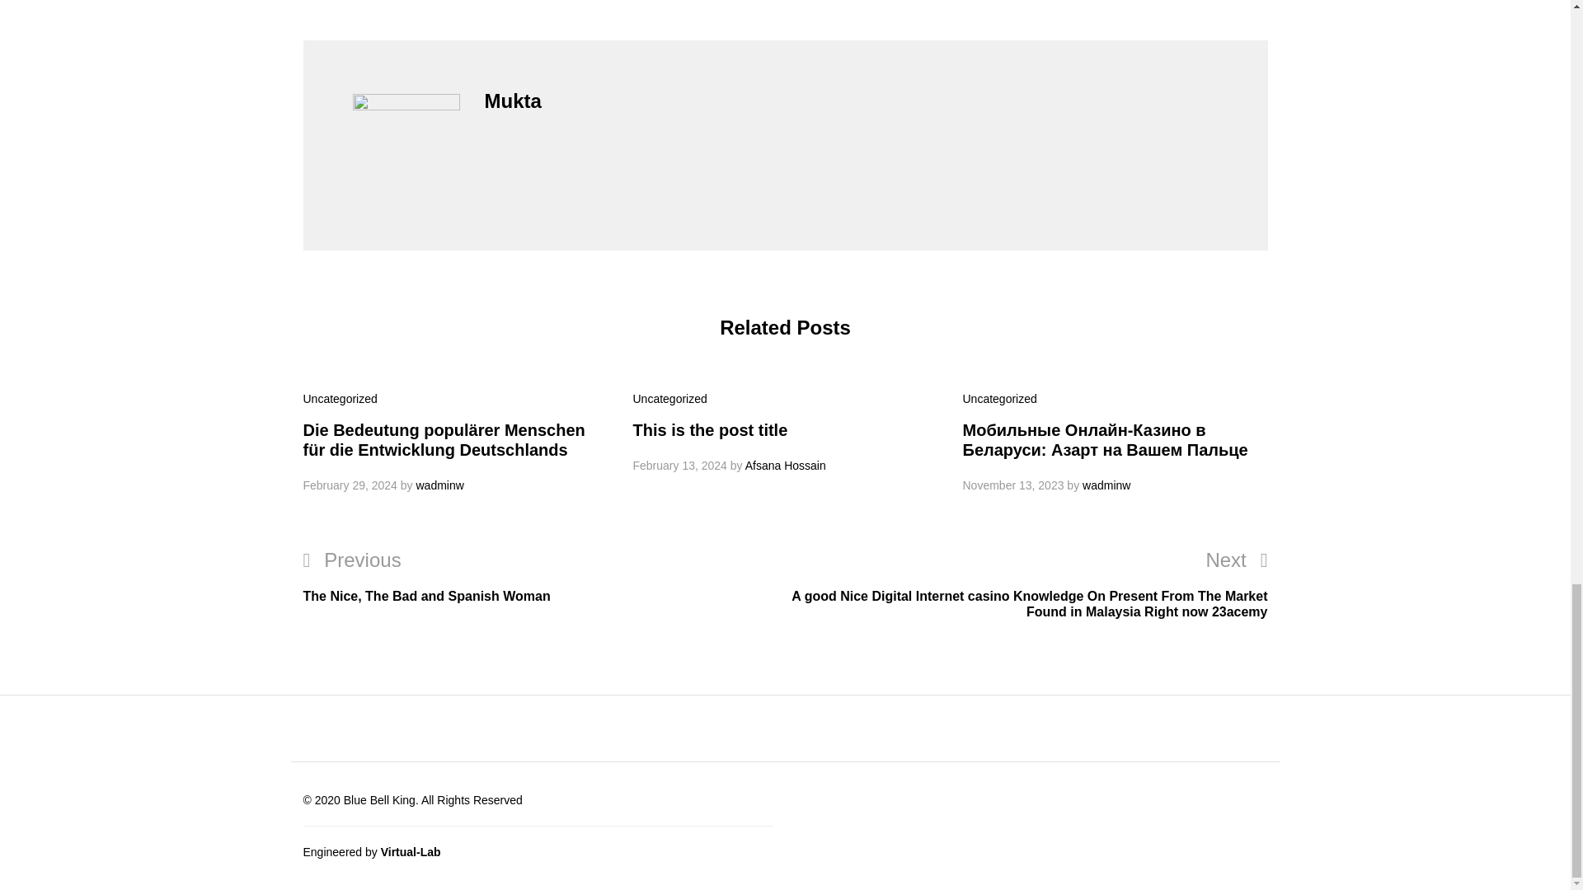 The height and width of the screenshot is (890, 1583). What do you see at coordinates (711, 430) in the screenshot?
I see `Uncategorized` at bounding box center [711, 430].